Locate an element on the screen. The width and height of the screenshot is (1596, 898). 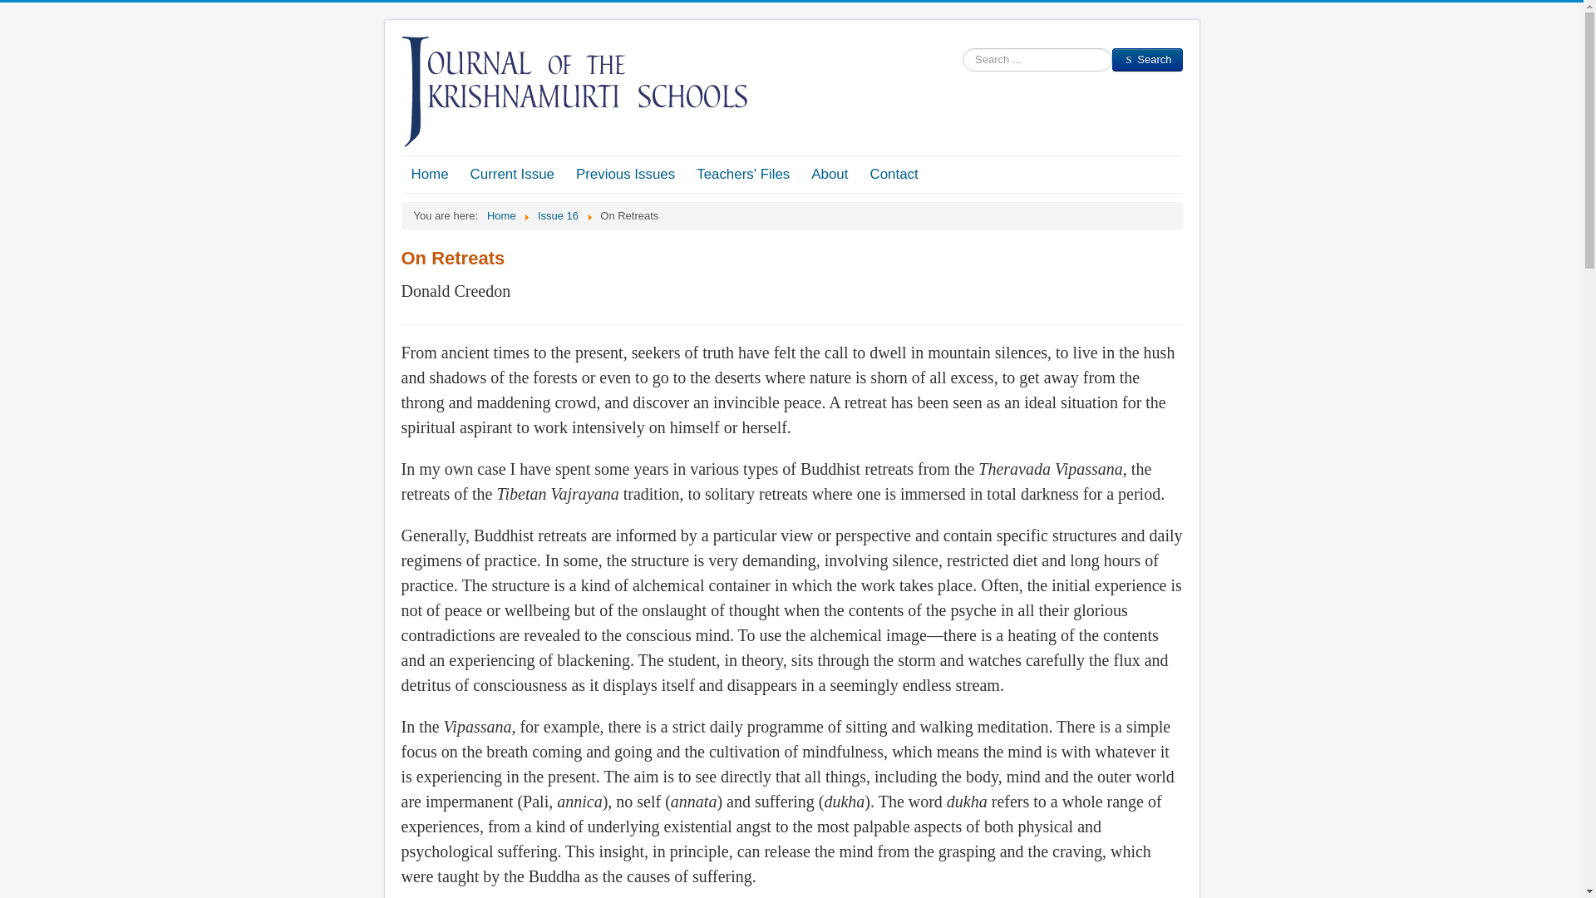
Current Issue is located at coordinates (512, 175).